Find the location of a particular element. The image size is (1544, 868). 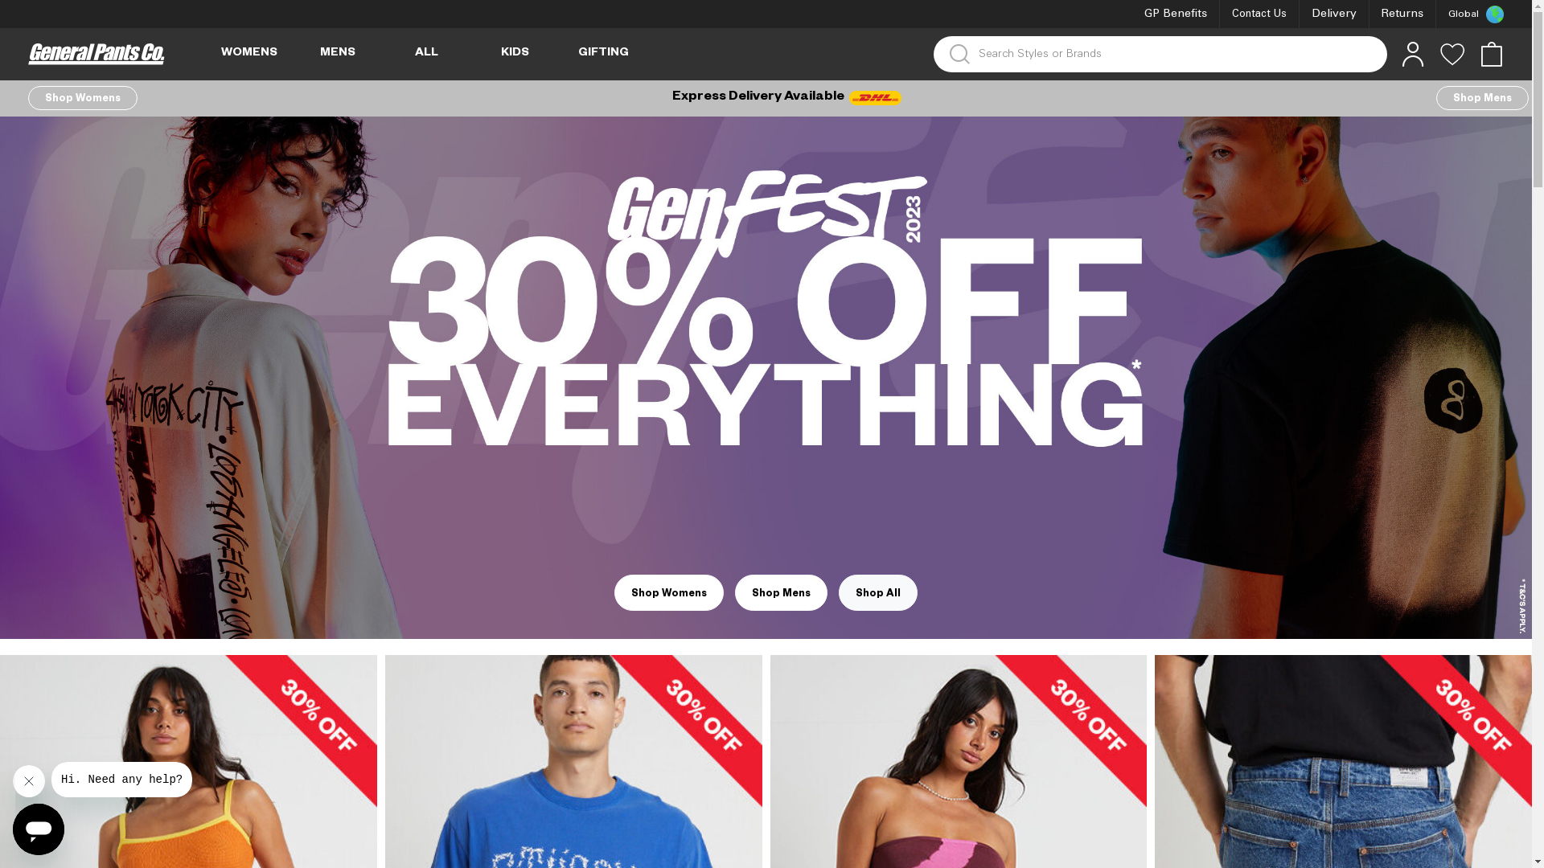

Delivery is located at coordinates (1334, 14).